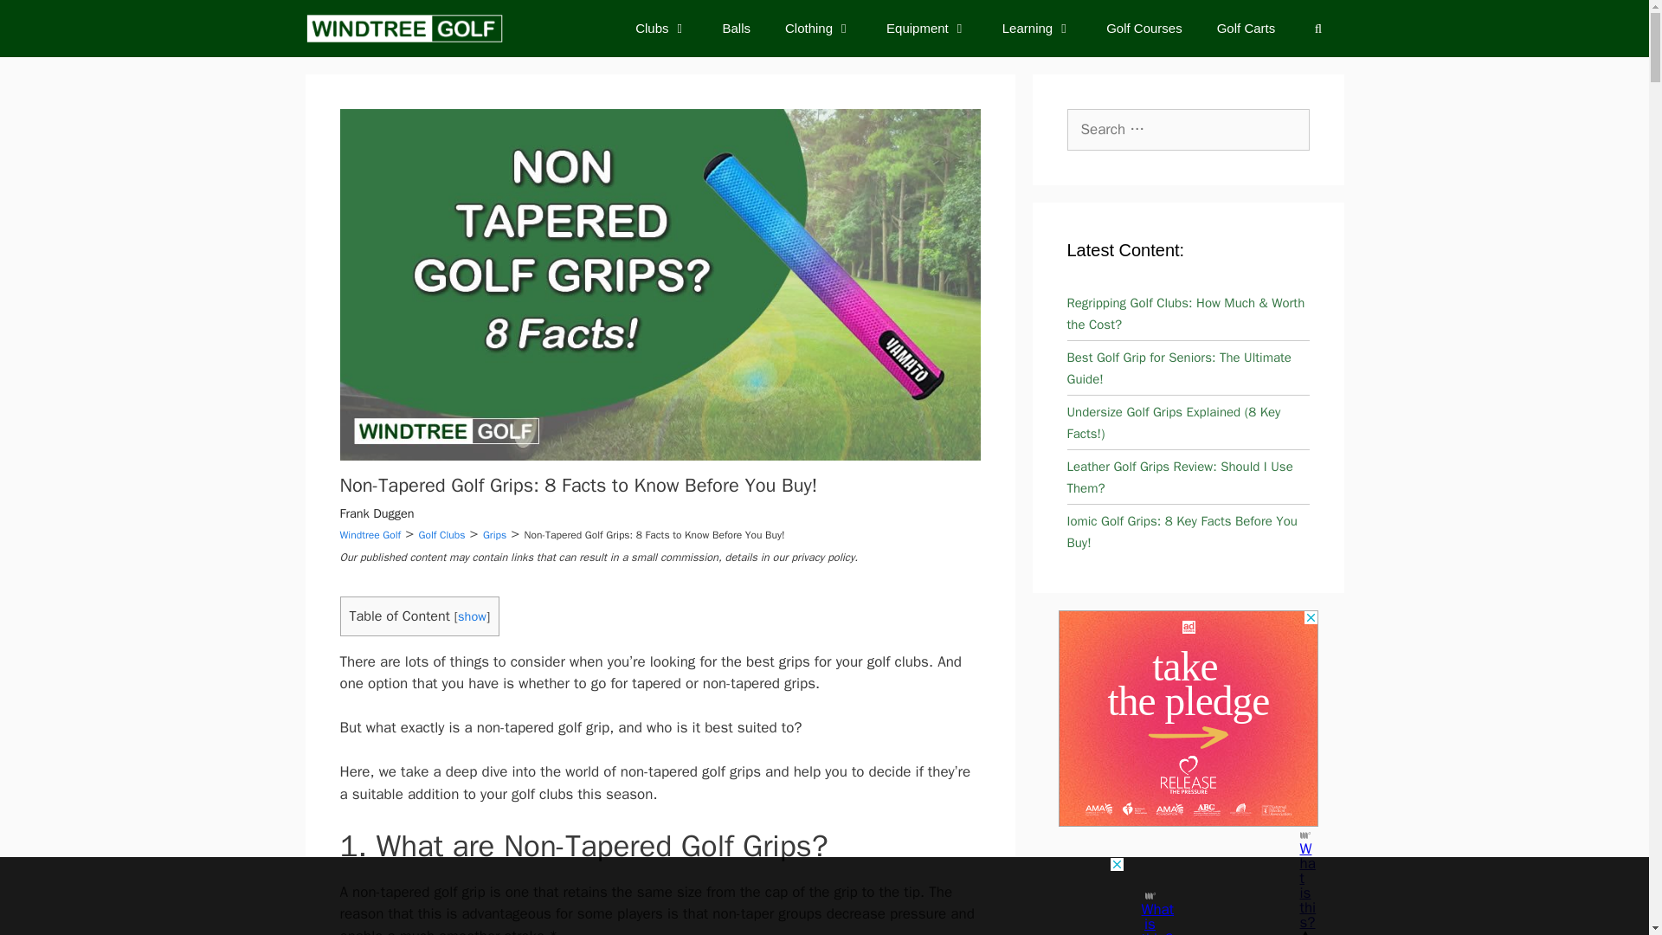 The width and height of the screenshot is (1662, 935). What do you see at coordinates (1181, 532) in the screenshot?
I see `Iomic Golf Grips: 8 Key Facts Before You Buy!` at bounding box center [1181, 532].